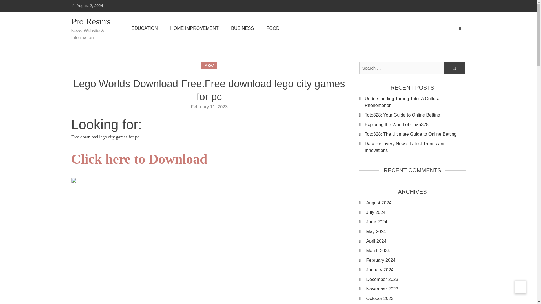 This screenshot has height=304, width=541. Describe the element at coordinates (242, 28) in the screenshot. I see `BUSINESS` at that location.